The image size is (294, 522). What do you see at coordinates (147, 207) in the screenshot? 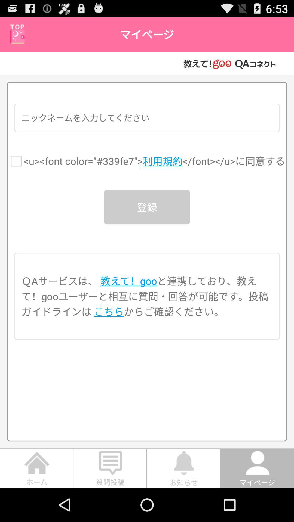
I see `click the item below the u font color icon` at bounding box center [147, 207].